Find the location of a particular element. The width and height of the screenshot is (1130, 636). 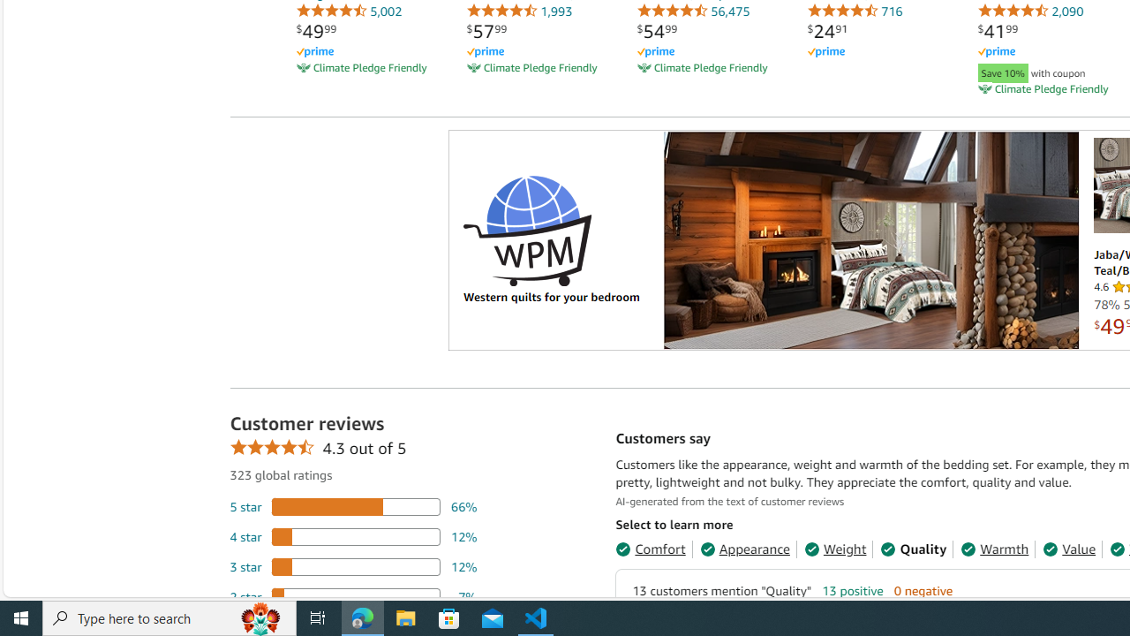

$54.99 is located at coordinates (657, 31).